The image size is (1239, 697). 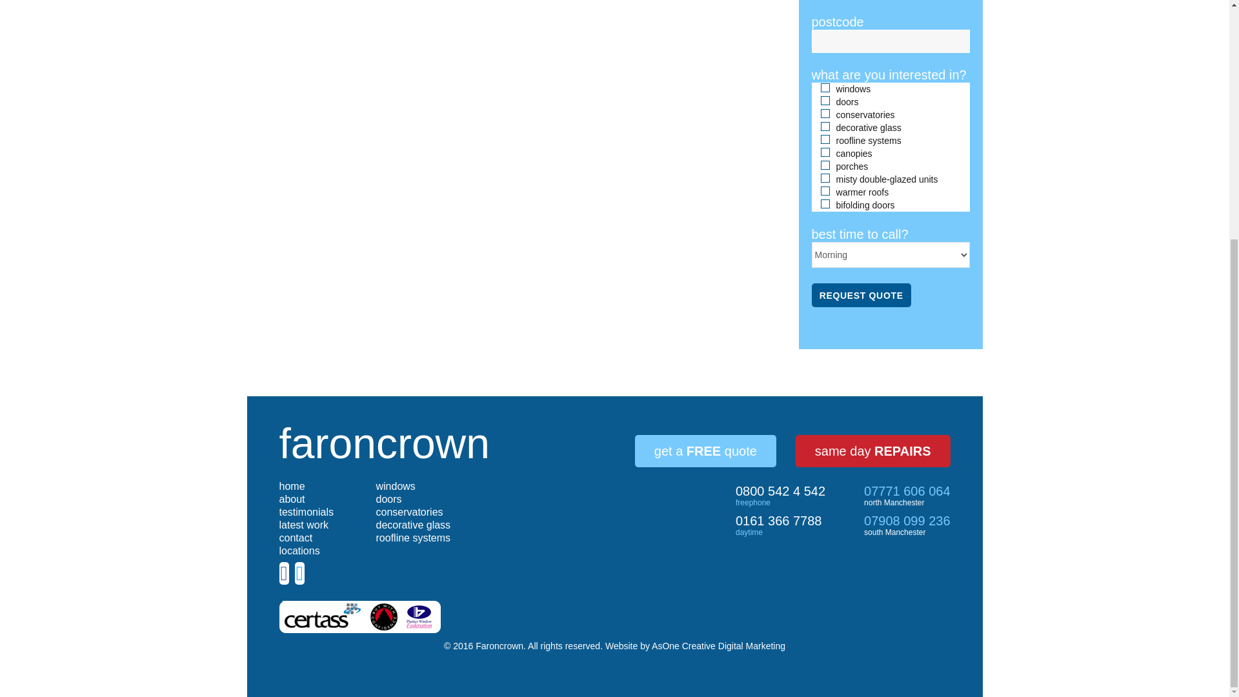 What do you see at coordinates (825, 165) in the screenshot?
I see `porches` at bounding box center [825, 165].